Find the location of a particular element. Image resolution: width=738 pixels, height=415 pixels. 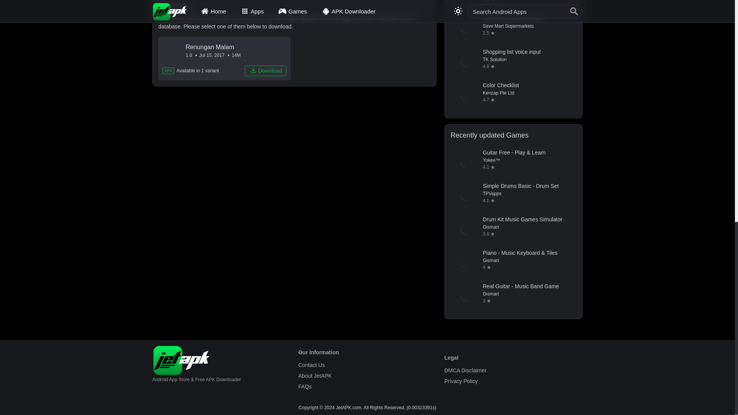

Renungan Malam 1.0 older version APK is located at coordinates (224, 58).